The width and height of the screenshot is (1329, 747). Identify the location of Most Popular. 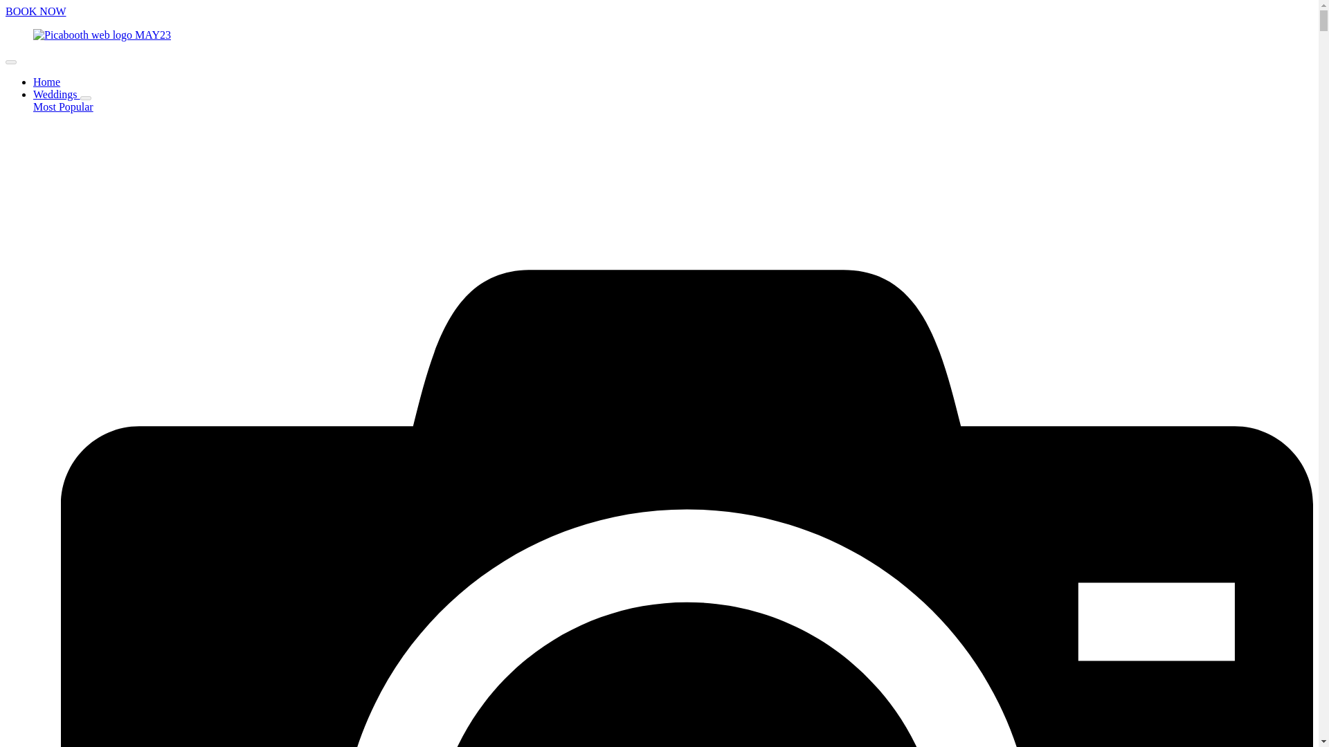
(63, 107).